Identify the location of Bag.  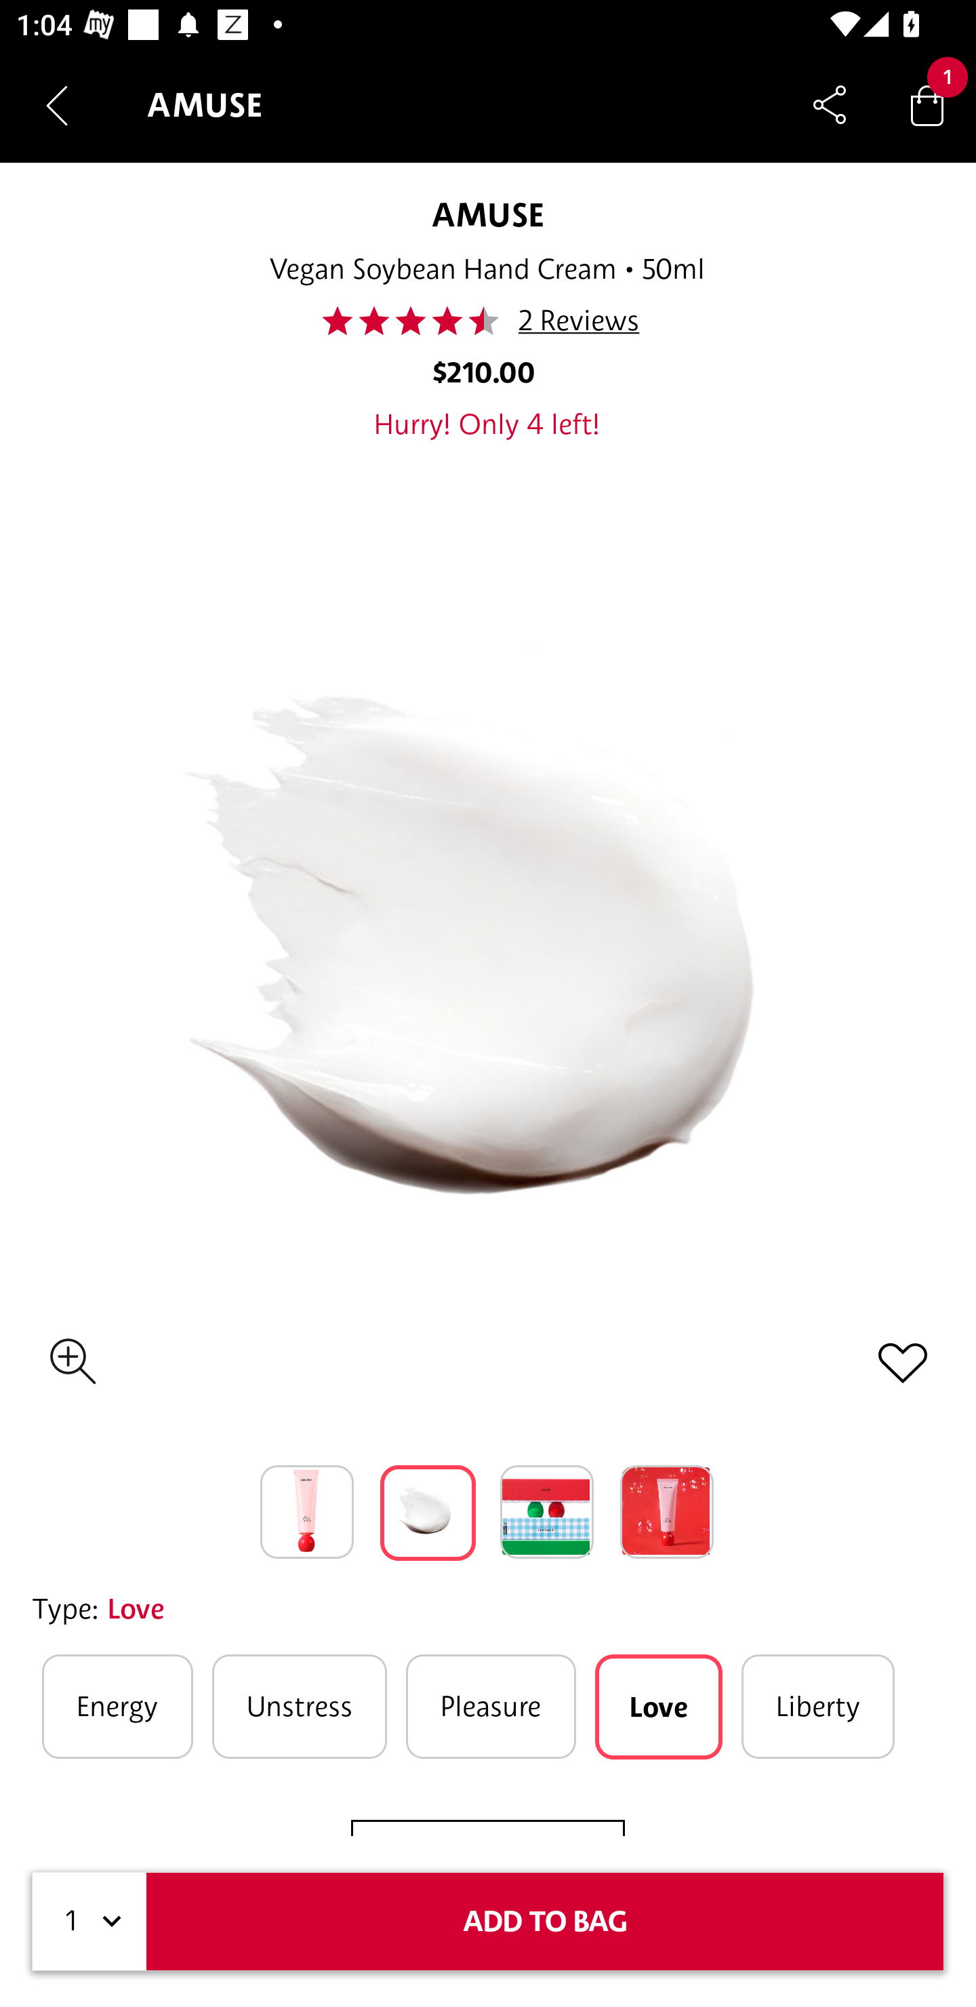
(927, 104).